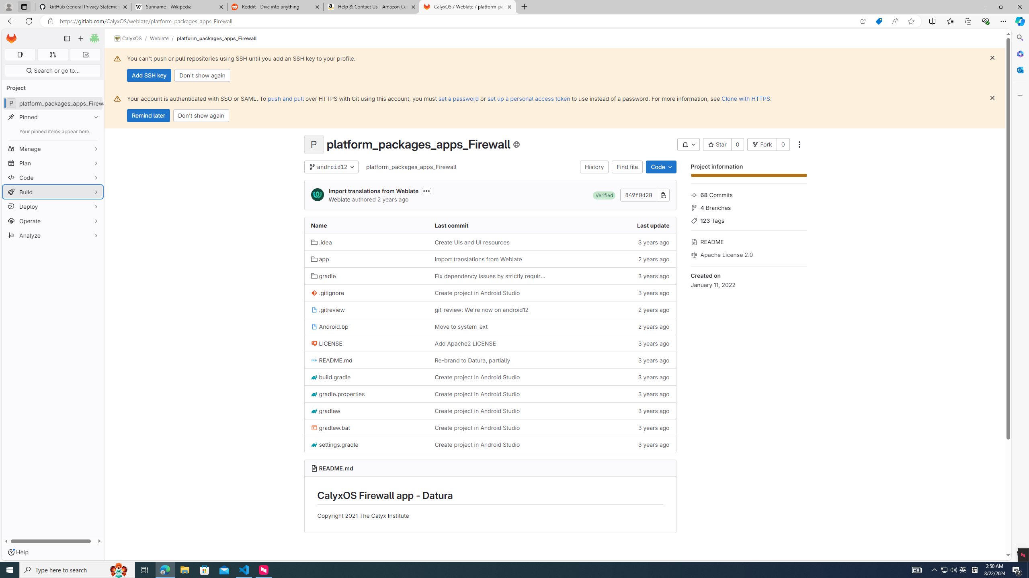 This screenshot has width=1029, height=578. What do you see at coordinates (465, 343) in the screenshot?
I see `Add Apache2 LICENSE` at bounding box center [465, 343].